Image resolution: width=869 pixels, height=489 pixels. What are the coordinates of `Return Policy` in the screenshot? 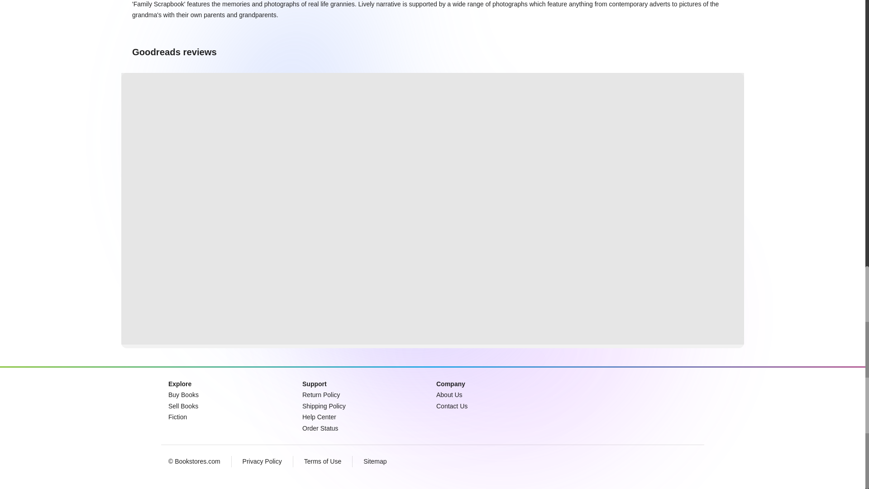 It's located at (321, 395).